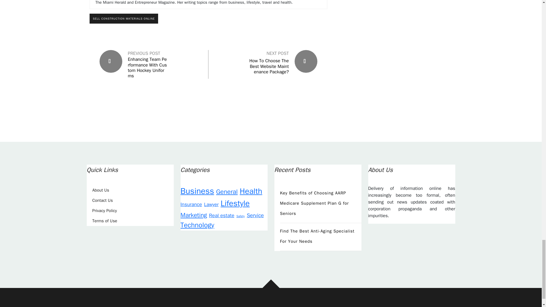  What do you see at coordinates (148, 68) in the screenshot?
I see `Enhancing Team Performance With Custom Hockey Uniforms` at bounding box center [148, 68].